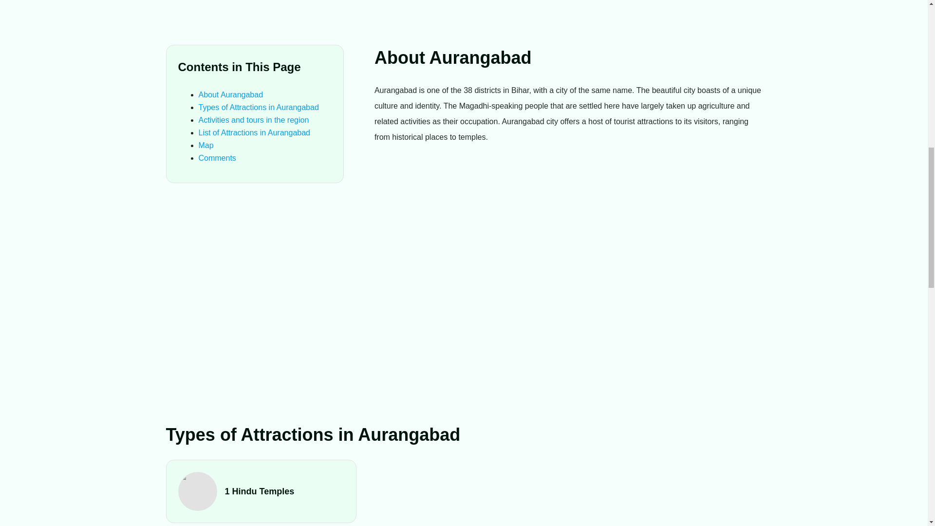 Image resolution: width=935 pixels, height=526 pixels. What do you see at coordinates (254, 132) in the screenshot?
I see `List of Attractions in Aurangabad` at bounding box center [254, 132].